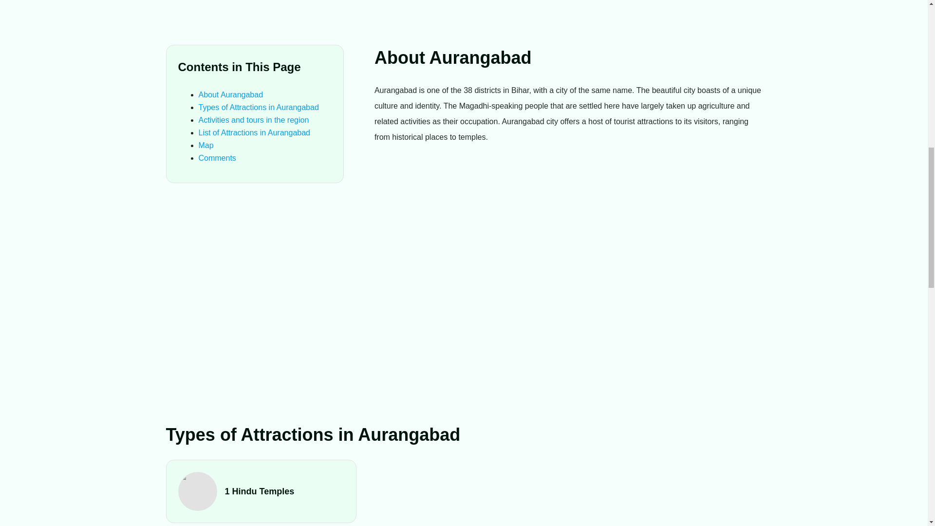 Image resolution: width=935 pixels, height=526 pixels. What do you see at coordinates (254, 132) in the screenshot?
I see `List of Attractions in Aurangabad` at bounding box center [254, 132].